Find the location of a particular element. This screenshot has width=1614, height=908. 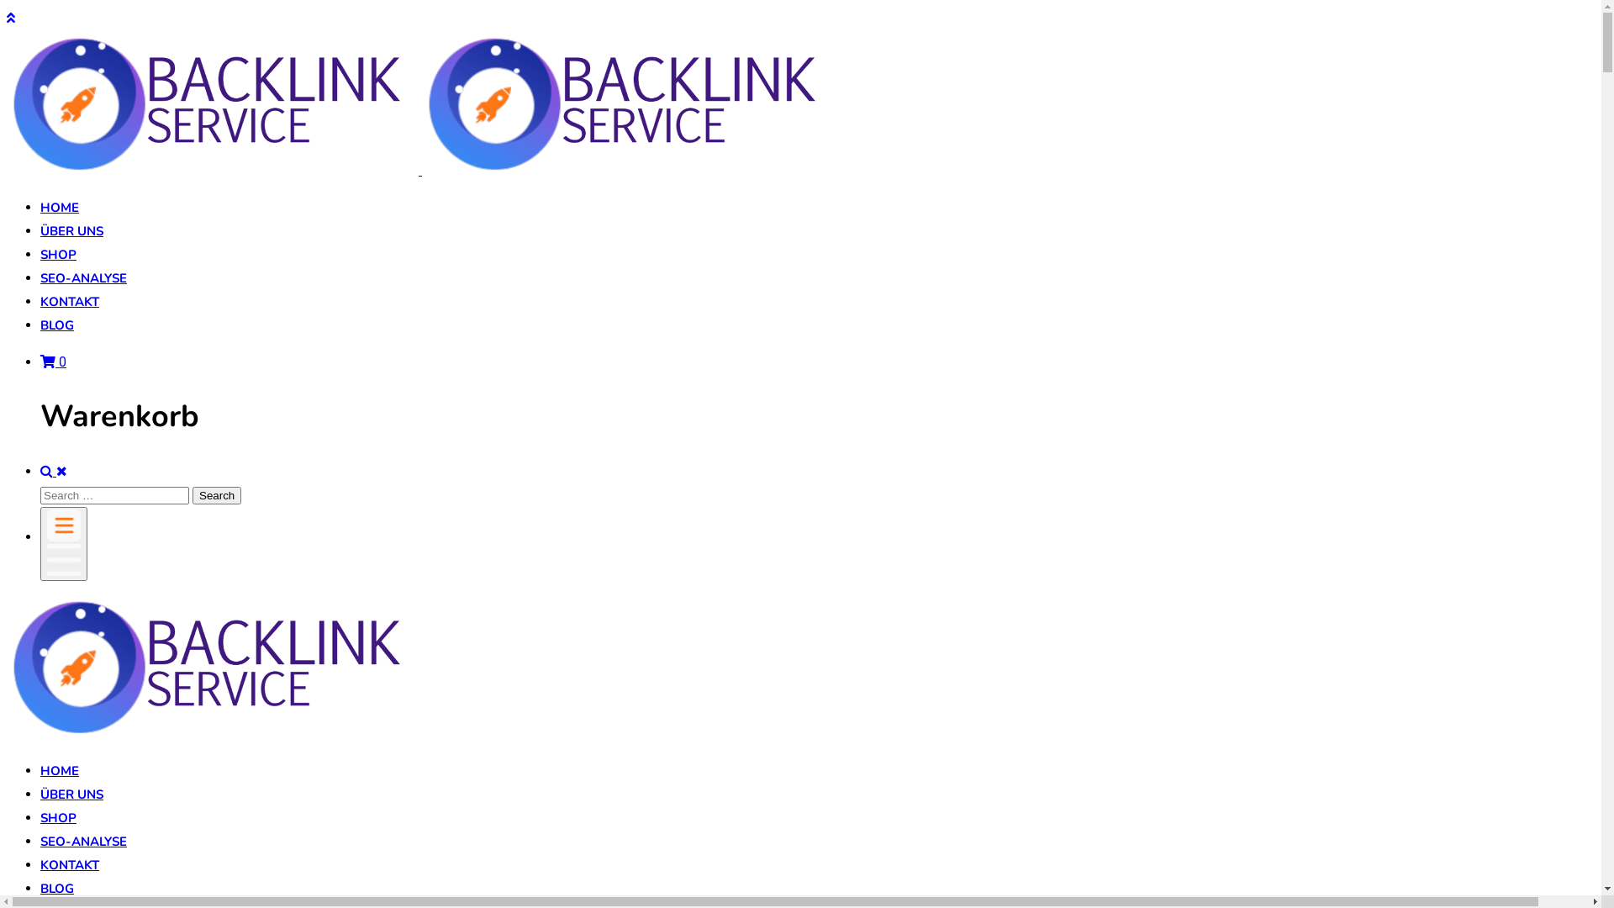

Search is located at coordinates (62, 471).